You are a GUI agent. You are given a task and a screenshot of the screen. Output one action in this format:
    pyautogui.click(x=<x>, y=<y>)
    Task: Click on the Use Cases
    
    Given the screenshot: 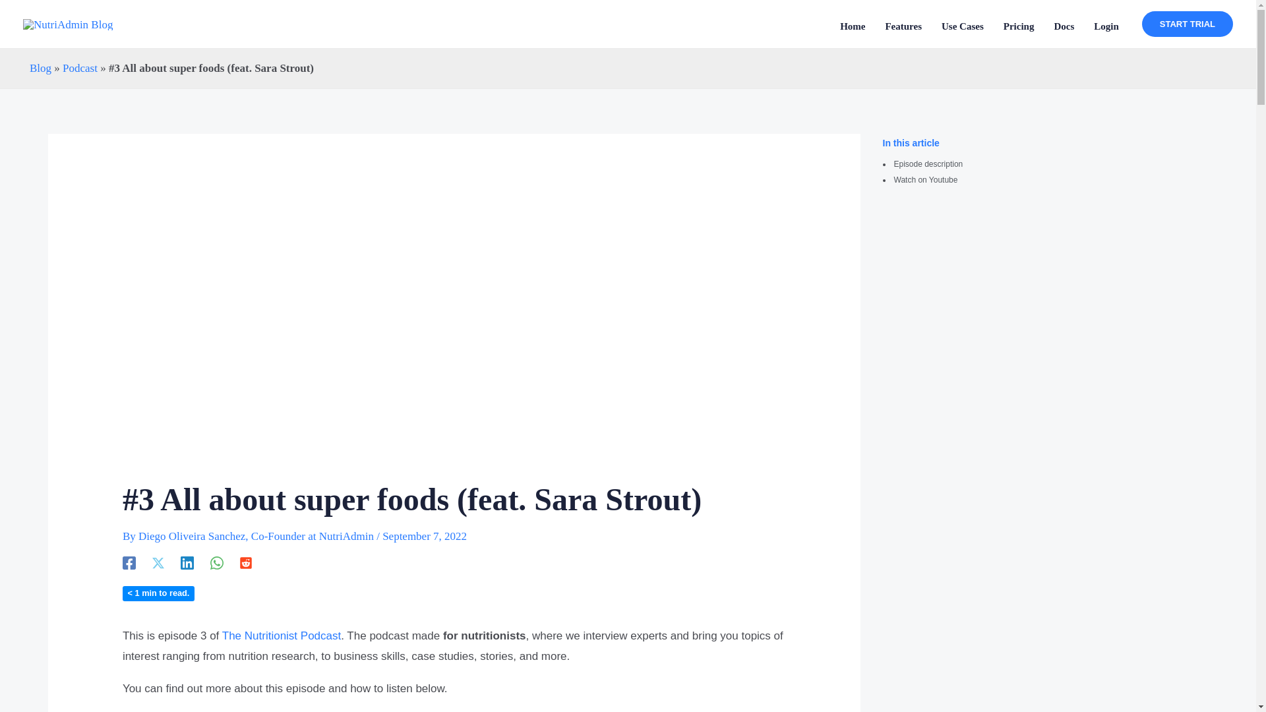 What is the action you would take?
    pyautogui.click(x=963, y=25)
    